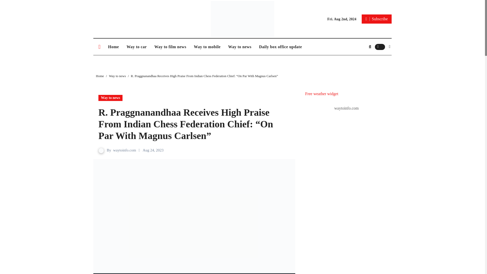 The height and width of the screenshot is (274, 487). Describe the element at coordinates (110, 98) in the screenshot. I see `Way to news` at that location.